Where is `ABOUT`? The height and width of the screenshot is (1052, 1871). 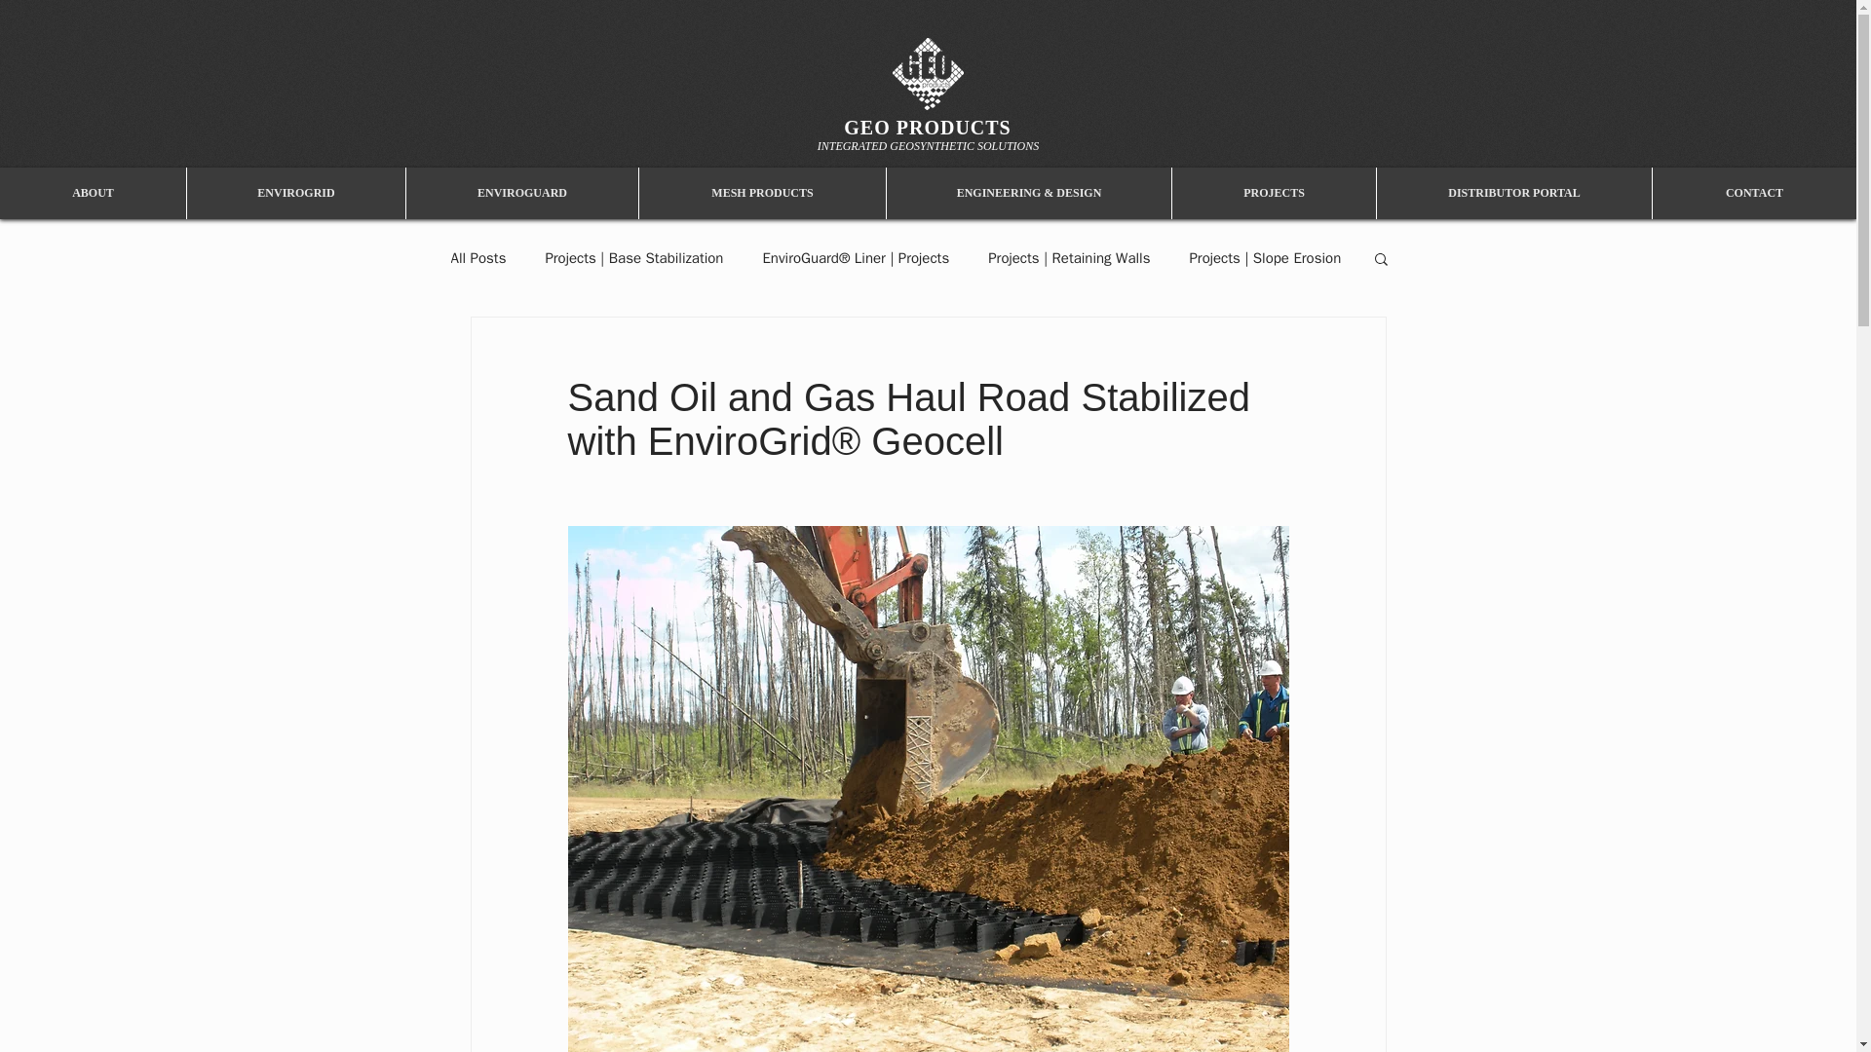
ABOUT is located at coordinates (93, 193).